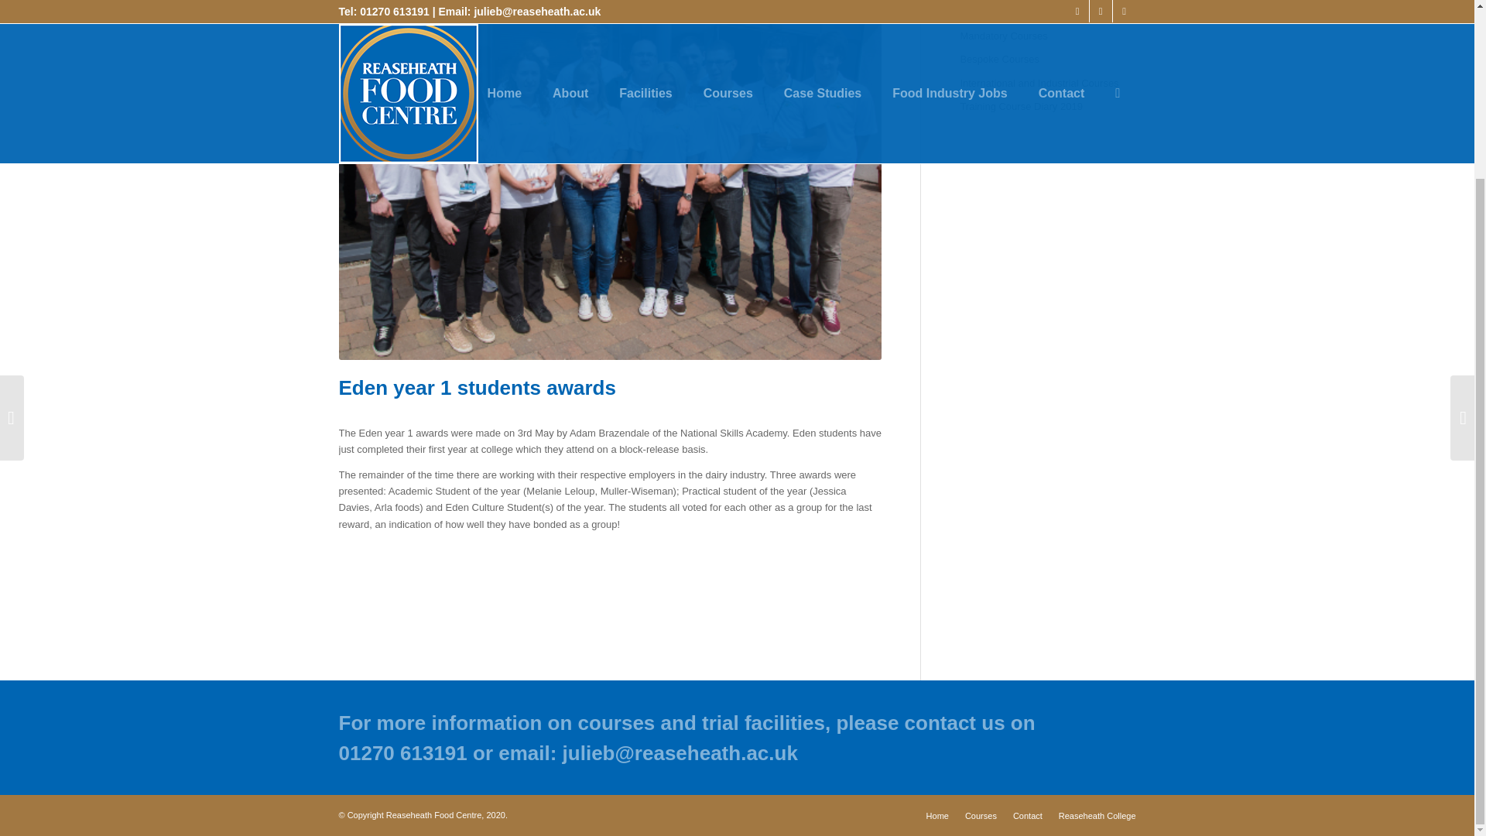 The width and height of the screenshot is (1486, 836). Describe the element at coordinates (1047, 59) in the screenshot. I see `Bespoke Courses` at that location.